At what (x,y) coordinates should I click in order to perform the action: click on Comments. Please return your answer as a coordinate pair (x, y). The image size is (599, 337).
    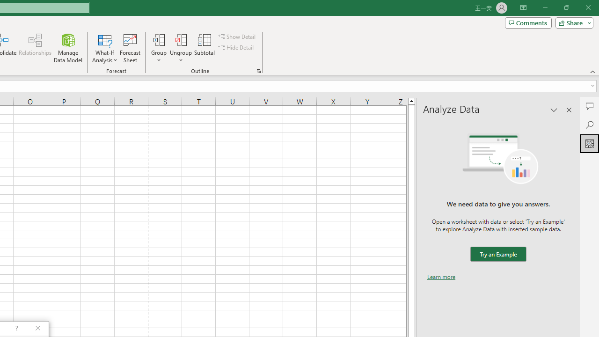
    Looking at the image, I should click on (590, 106).